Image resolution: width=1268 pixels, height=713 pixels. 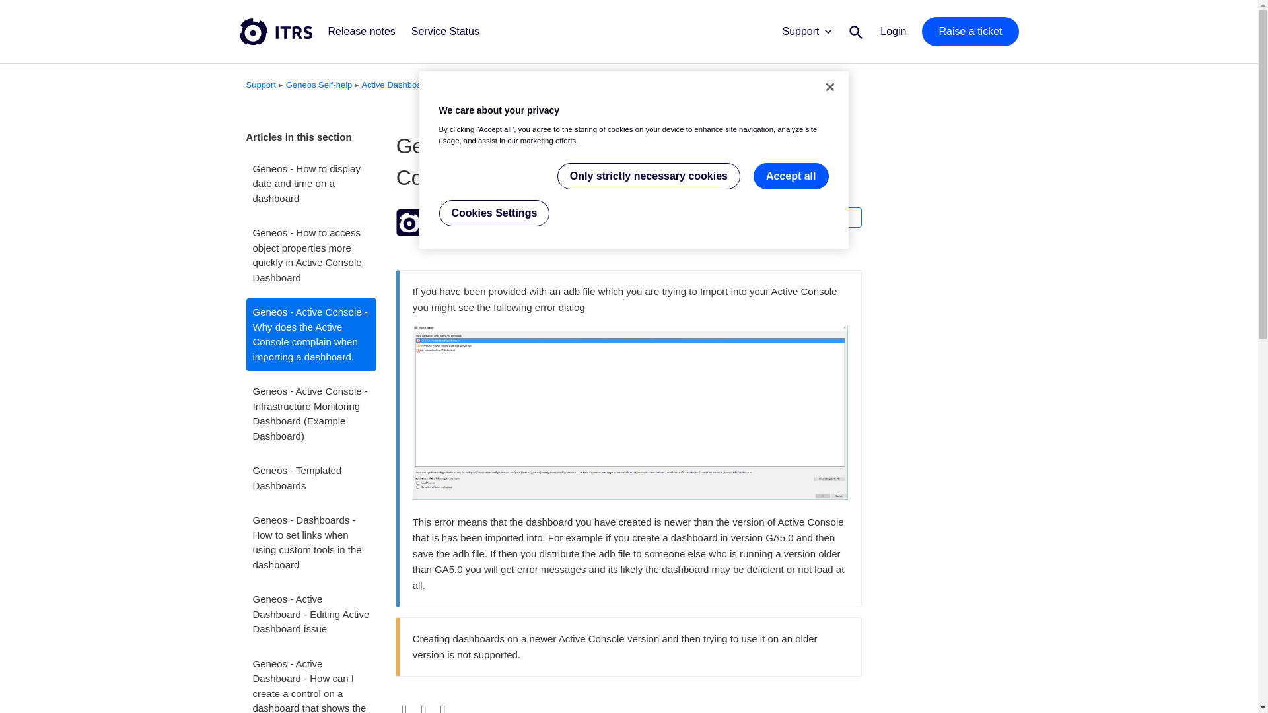 What do you see at coordinates (836, 217) in the screenshot?
I see `Follow` at bounding box center [836, 217].